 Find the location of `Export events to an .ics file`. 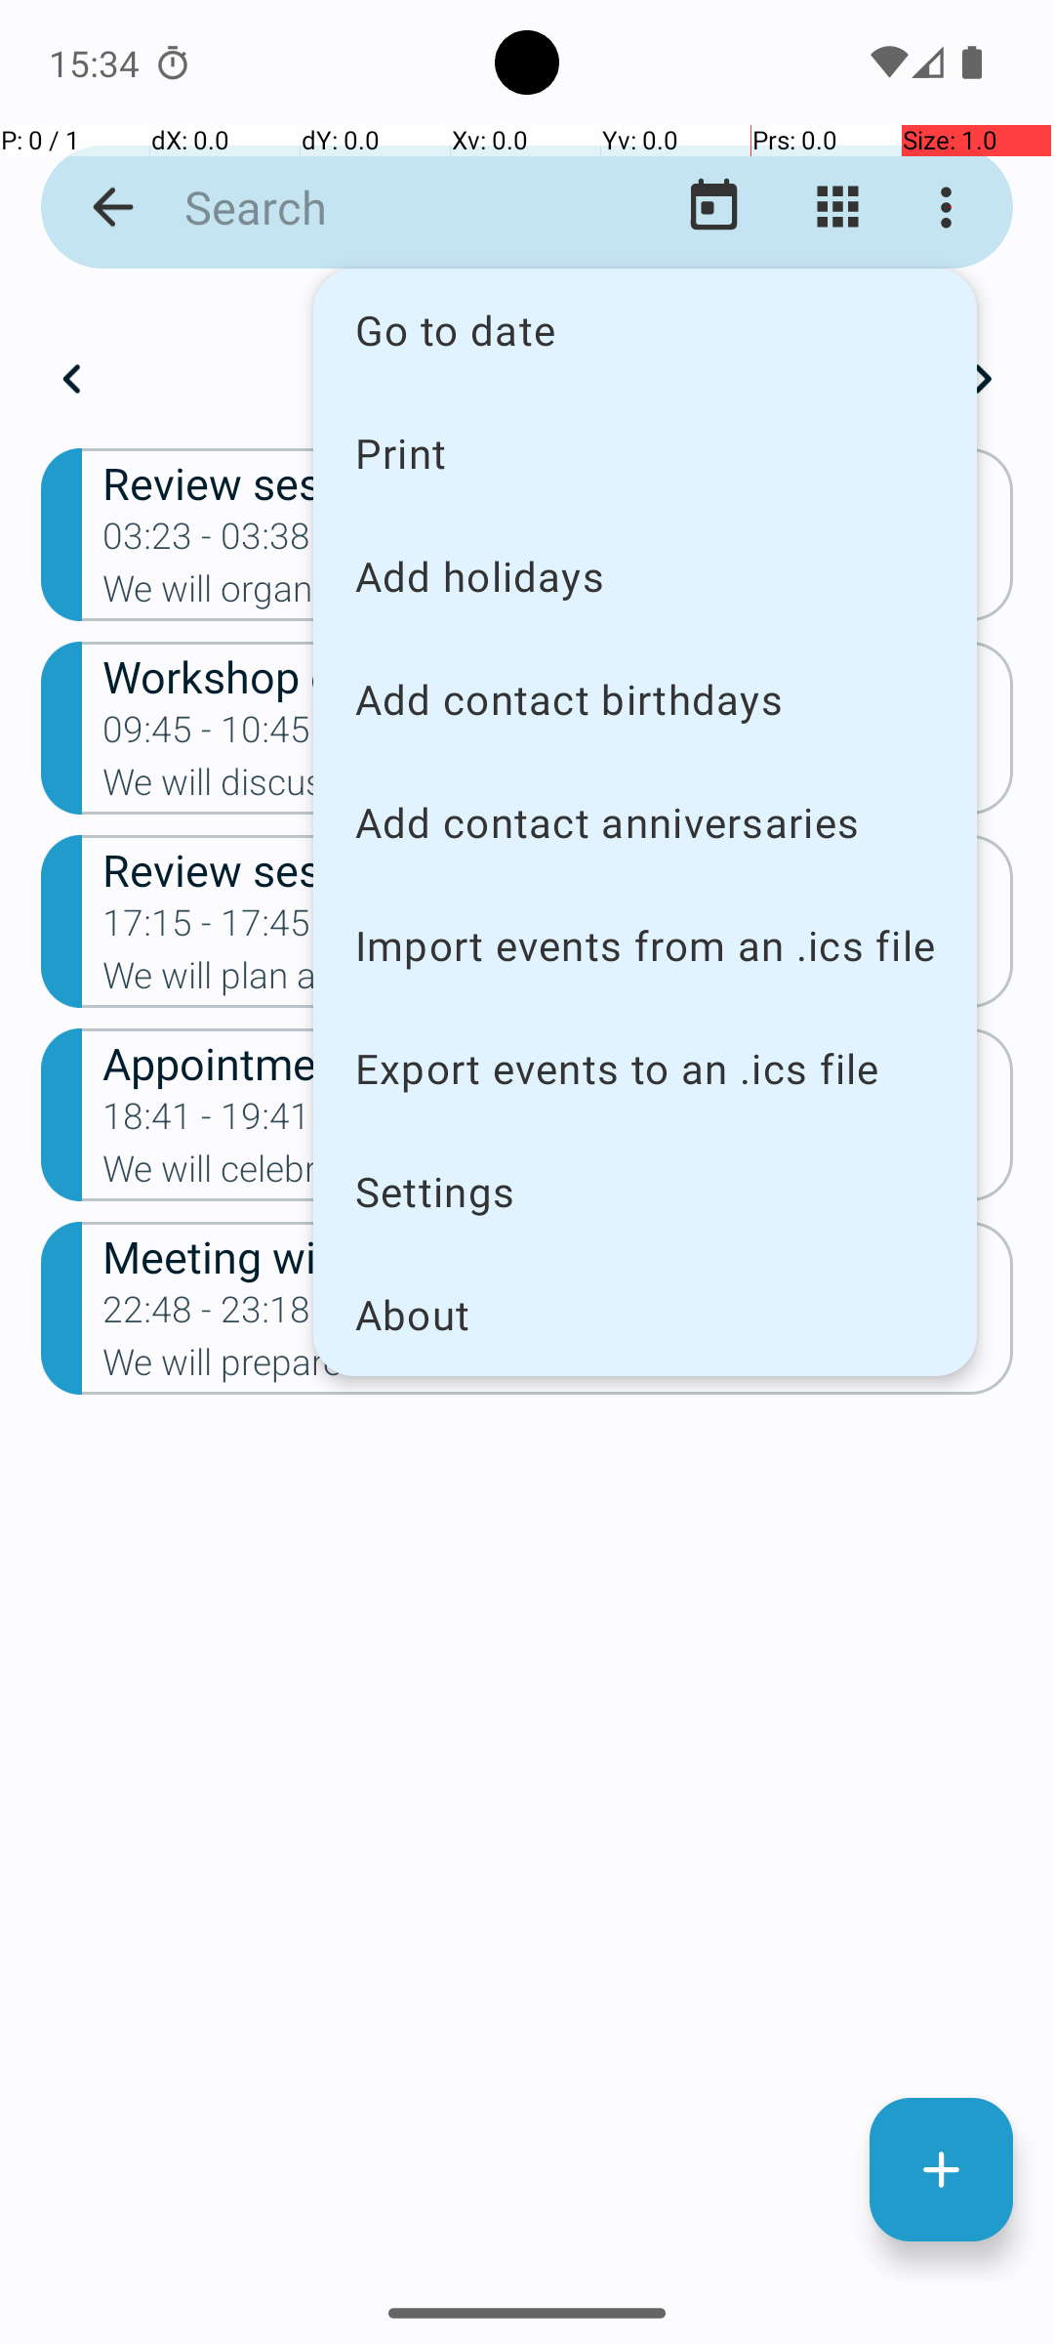

Export events to an .ics file is located at coordinates (645, 1068).